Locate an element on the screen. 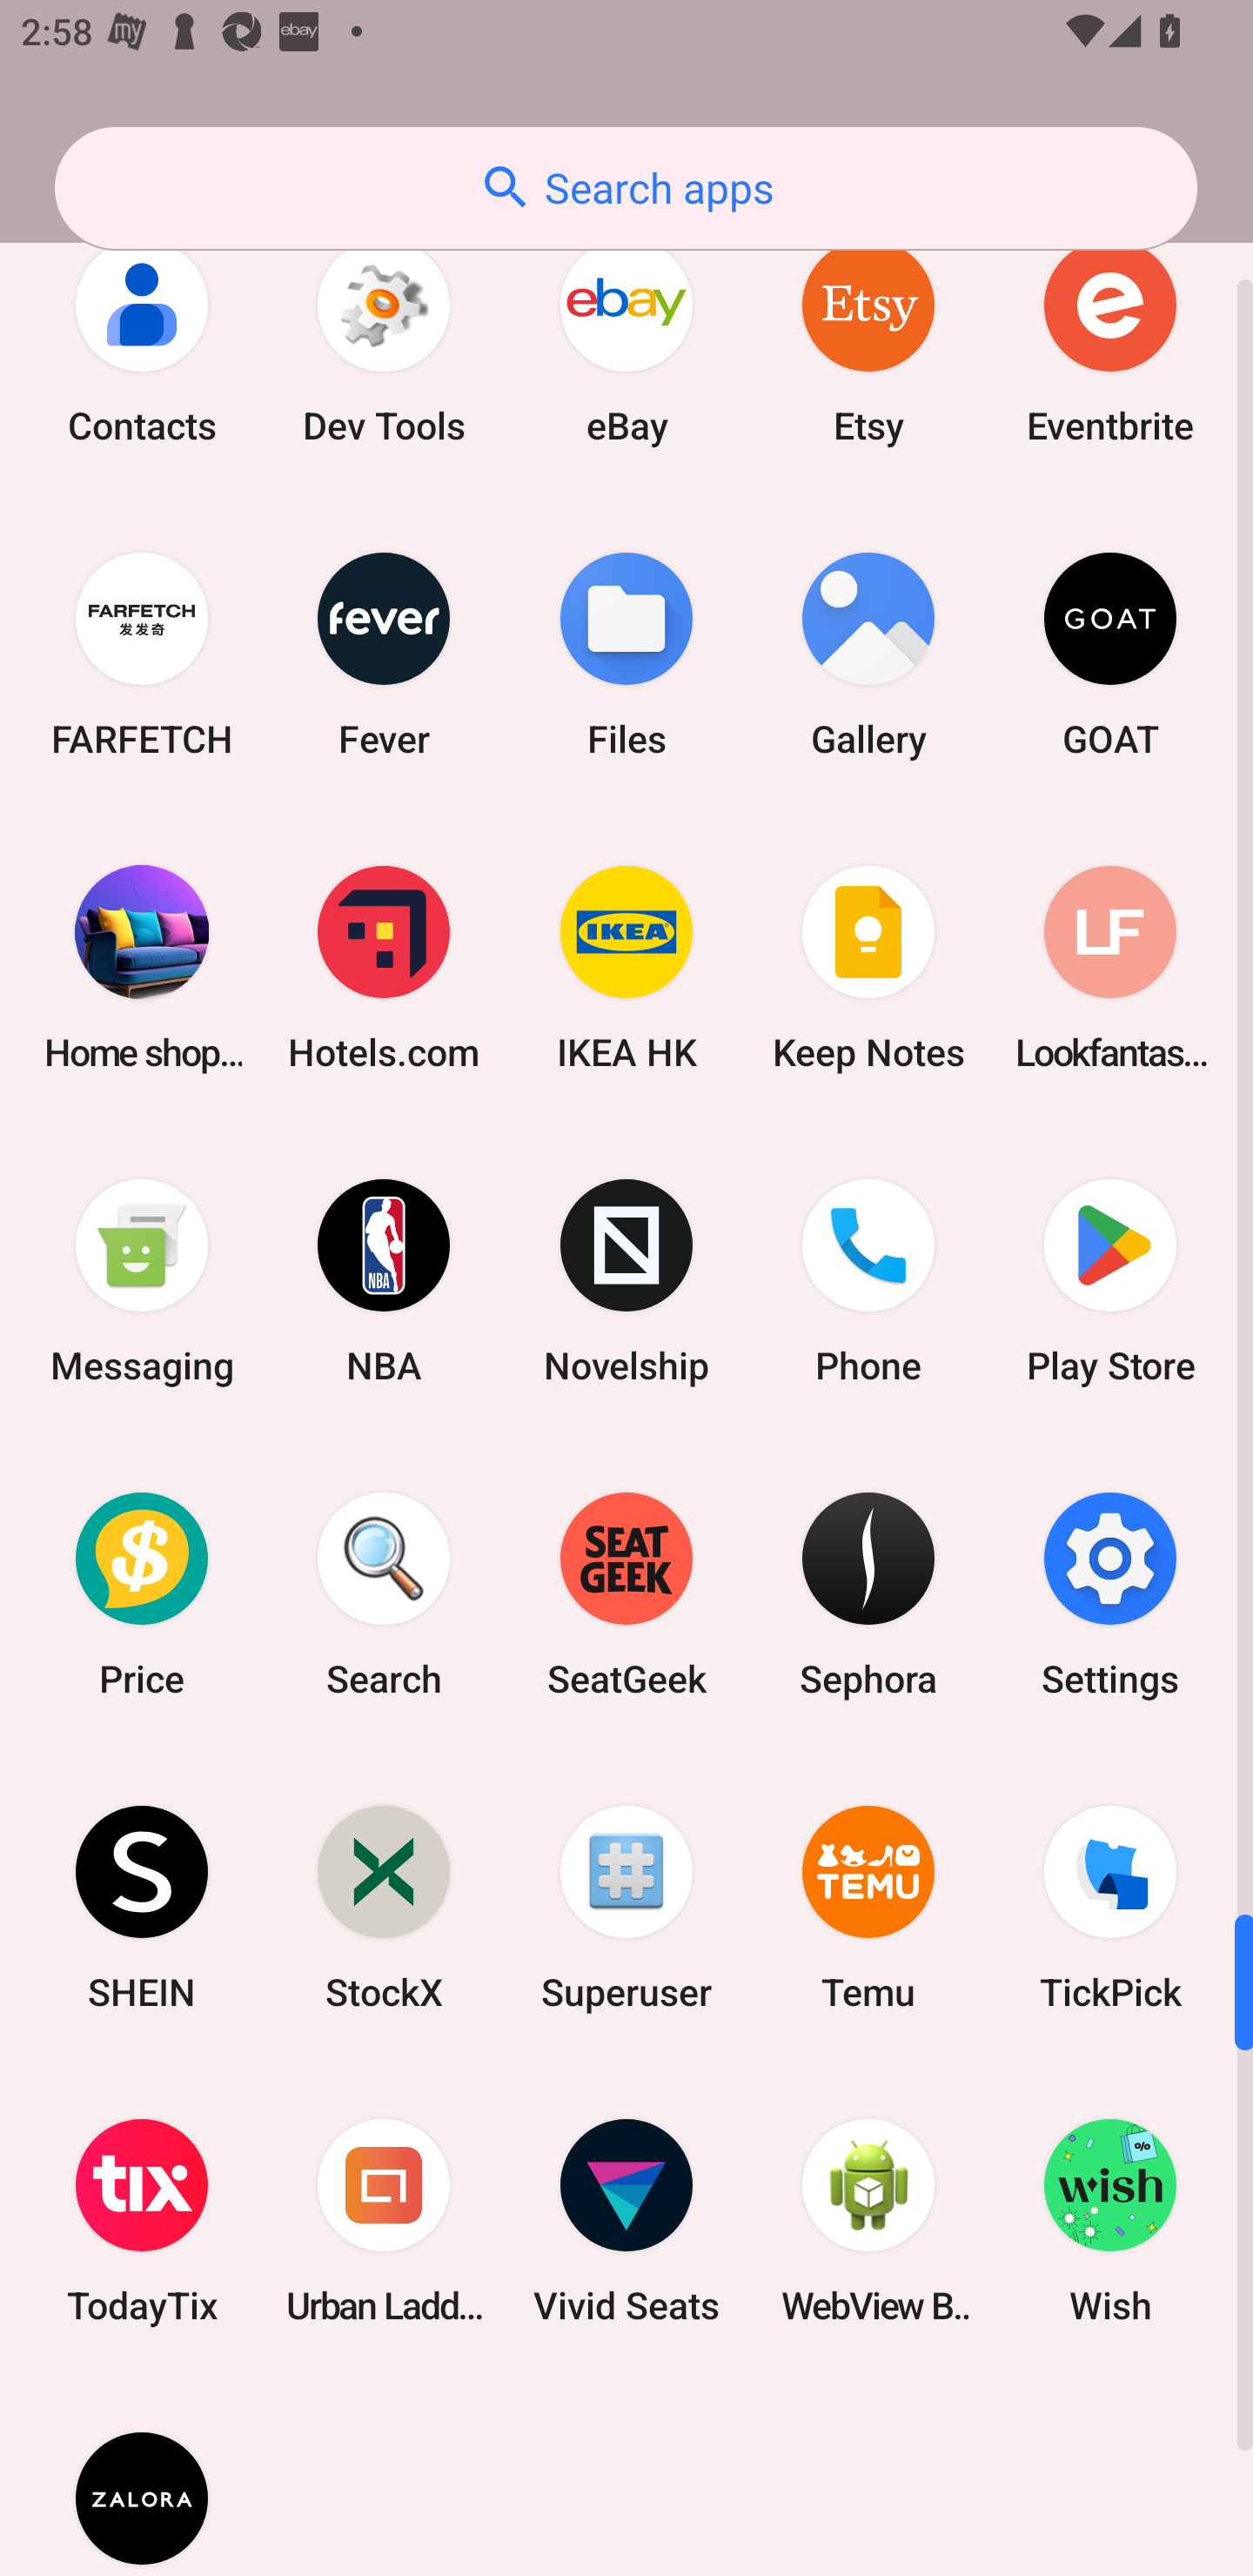 The height and width of the screenshot is (2576, 1253). Files is located at coordinates (626, 654).